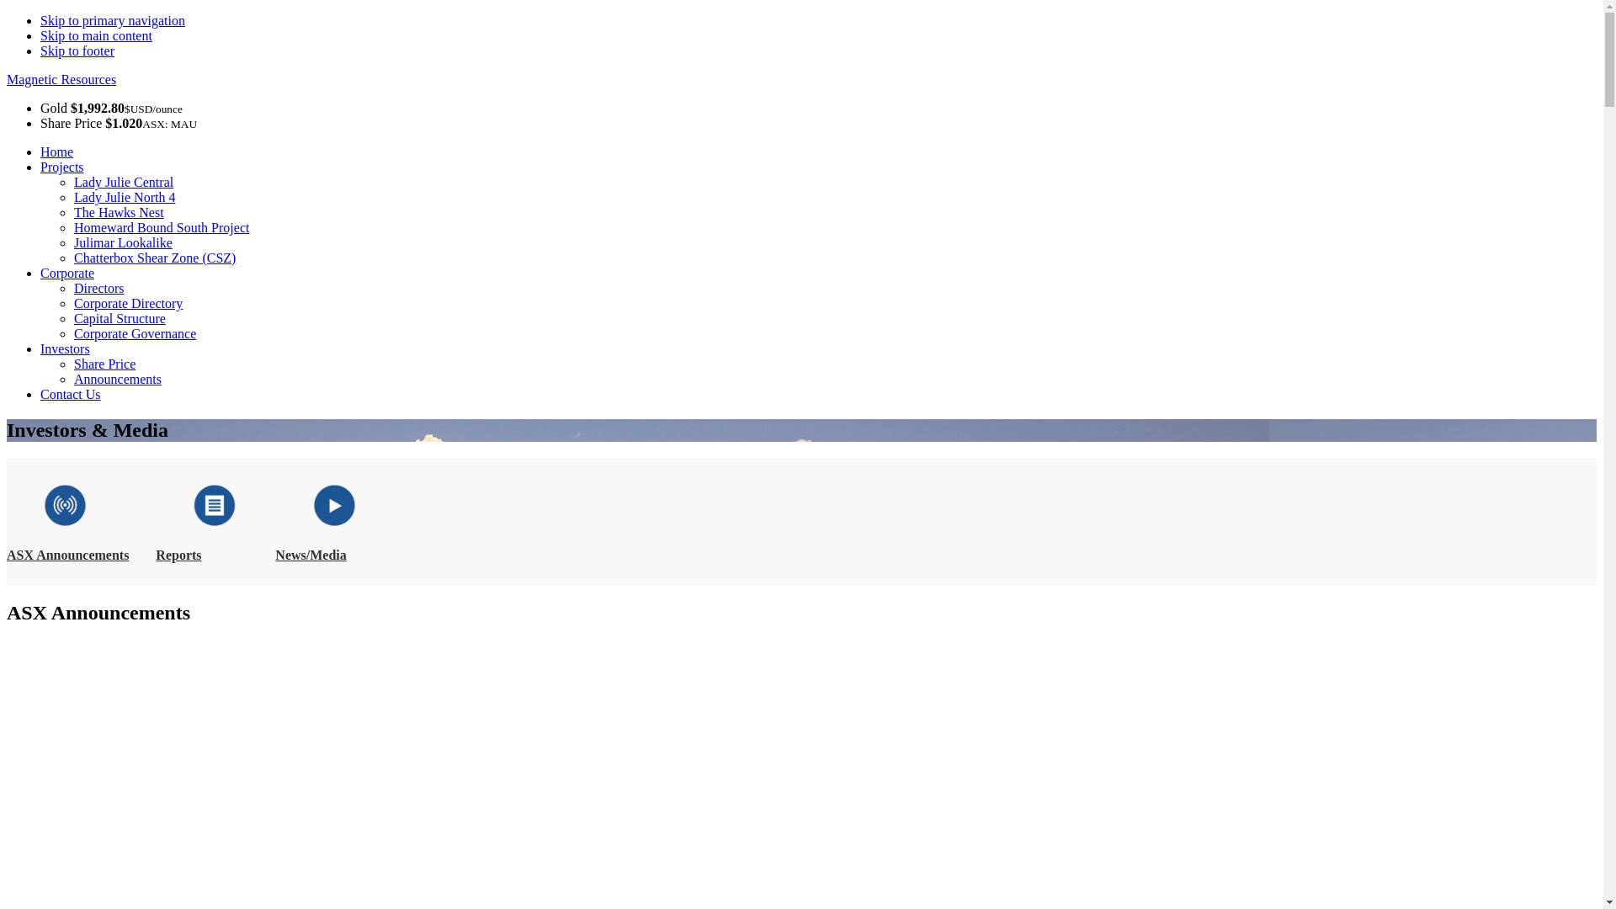 Image resolution: width=1616 pixels, height=909 pixels. I want to click on Skip to primary navigation, so click(113, 20).